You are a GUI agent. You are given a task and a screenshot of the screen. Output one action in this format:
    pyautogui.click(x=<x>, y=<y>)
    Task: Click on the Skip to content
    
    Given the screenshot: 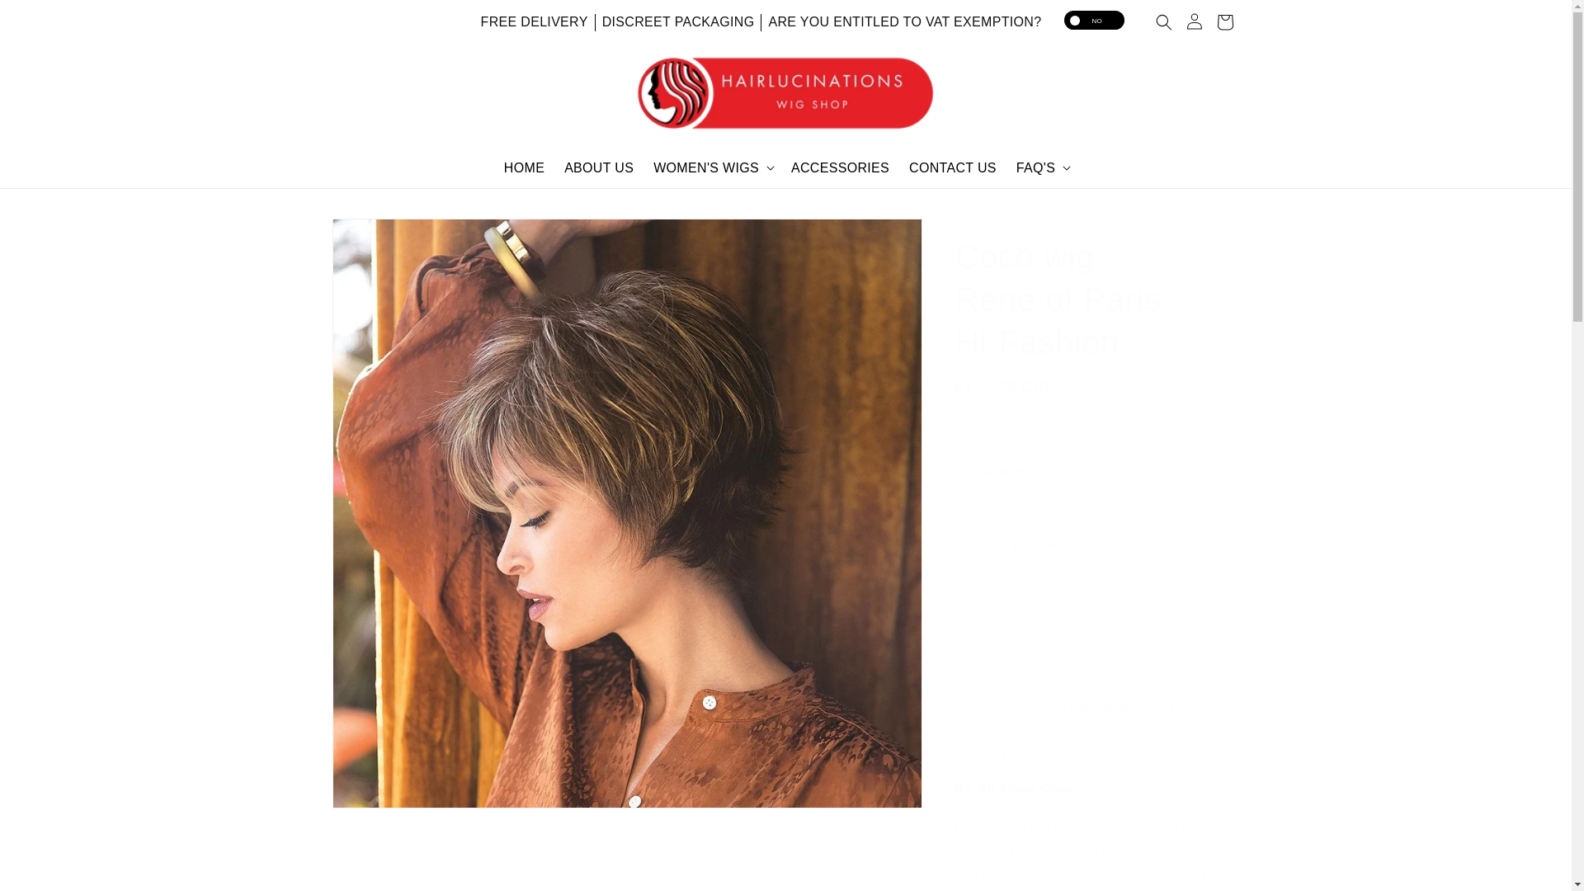 What is the action you would take?
    pyautogui.click(x=49, y=19)
    